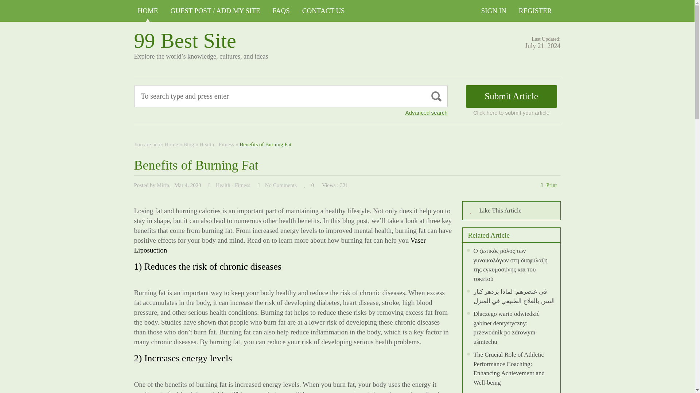  Describe the element at coordinates (171, 144) in the screenshot. I see `Home` at that location.